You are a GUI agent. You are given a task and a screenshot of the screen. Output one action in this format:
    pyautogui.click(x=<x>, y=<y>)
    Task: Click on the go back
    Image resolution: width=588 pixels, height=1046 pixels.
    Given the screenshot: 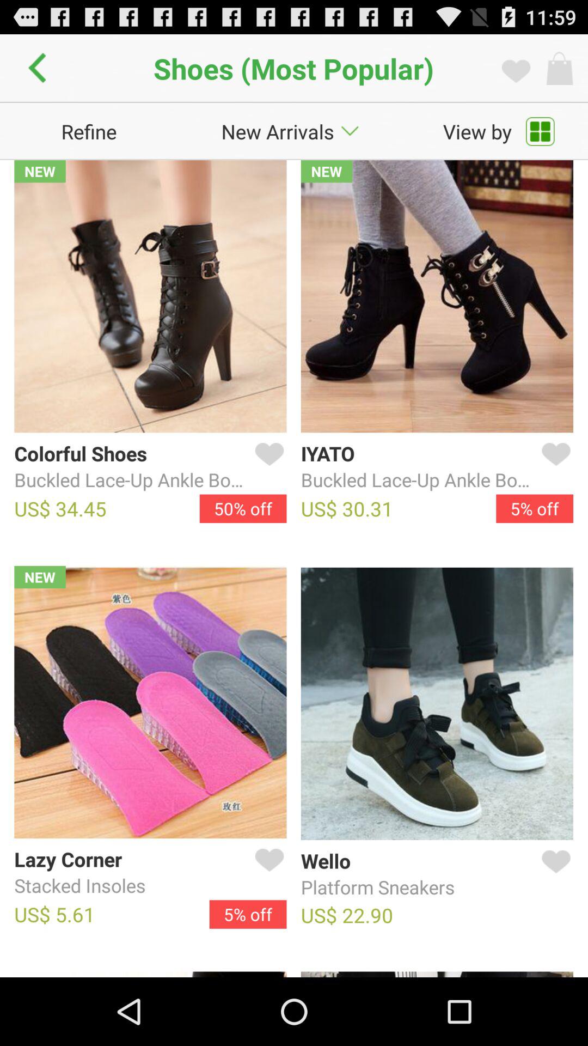 What is the action you would take?
    pyautogui.click(x=40, y=68)
    